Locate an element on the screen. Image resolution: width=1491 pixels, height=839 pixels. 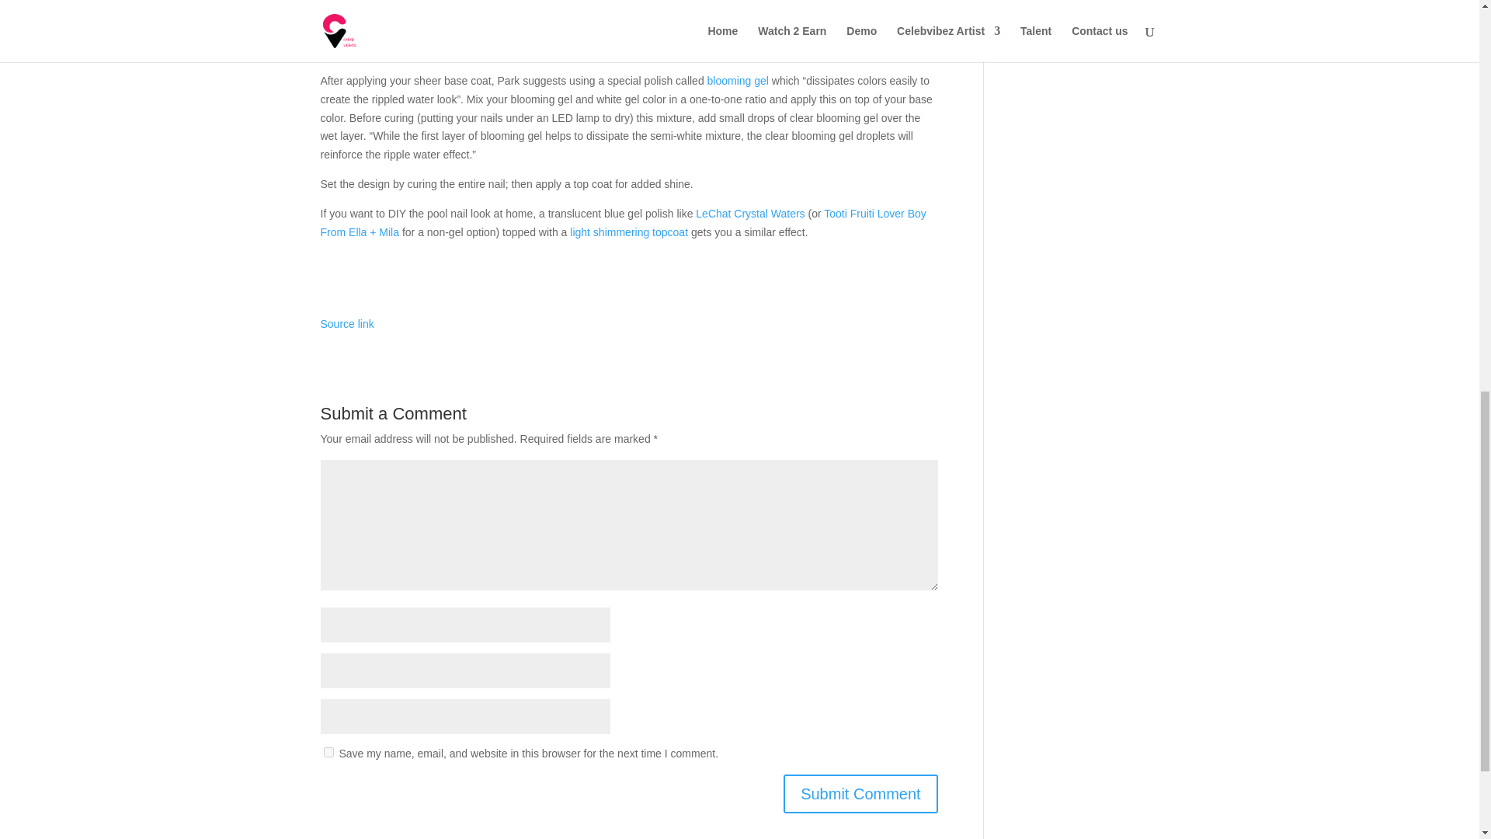
Source link is located at coordinates (346, 324).